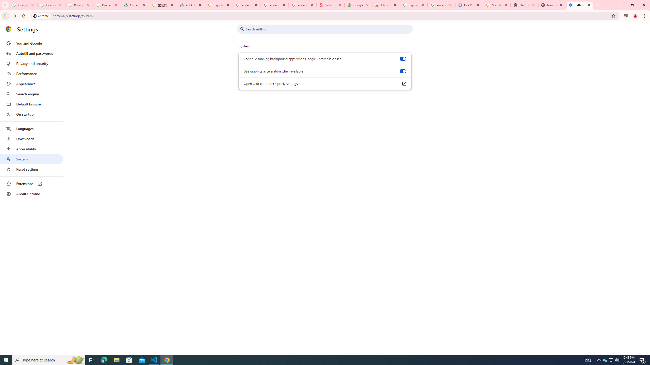  I want to click on Chrome Web Store - Color themes by Chrome, so click(386, 5).